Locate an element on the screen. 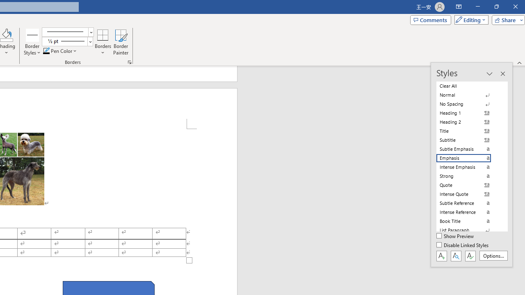  Editing is located at coordinates (469, 20).